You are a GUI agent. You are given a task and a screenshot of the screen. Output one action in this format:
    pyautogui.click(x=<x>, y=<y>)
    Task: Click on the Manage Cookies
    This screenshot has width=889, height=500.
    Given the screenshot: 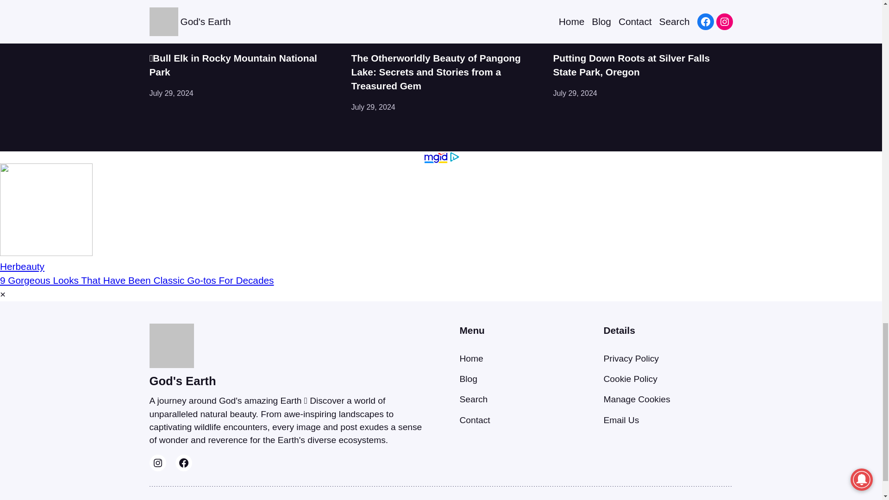 What is the action you would take?
    pyautogui.click(x=637, y=399)
    